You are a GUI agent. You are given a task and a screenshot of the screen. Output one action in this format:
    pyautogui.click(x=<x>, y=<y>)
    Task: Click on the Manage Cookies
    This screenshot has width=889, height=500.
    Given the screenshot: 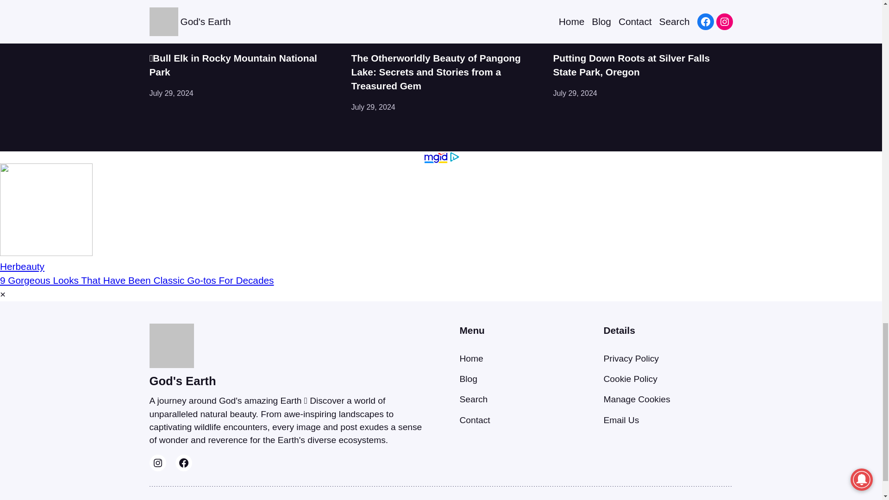 What is the action you would take?
    pyautogui.click(x=637, y=399)
    